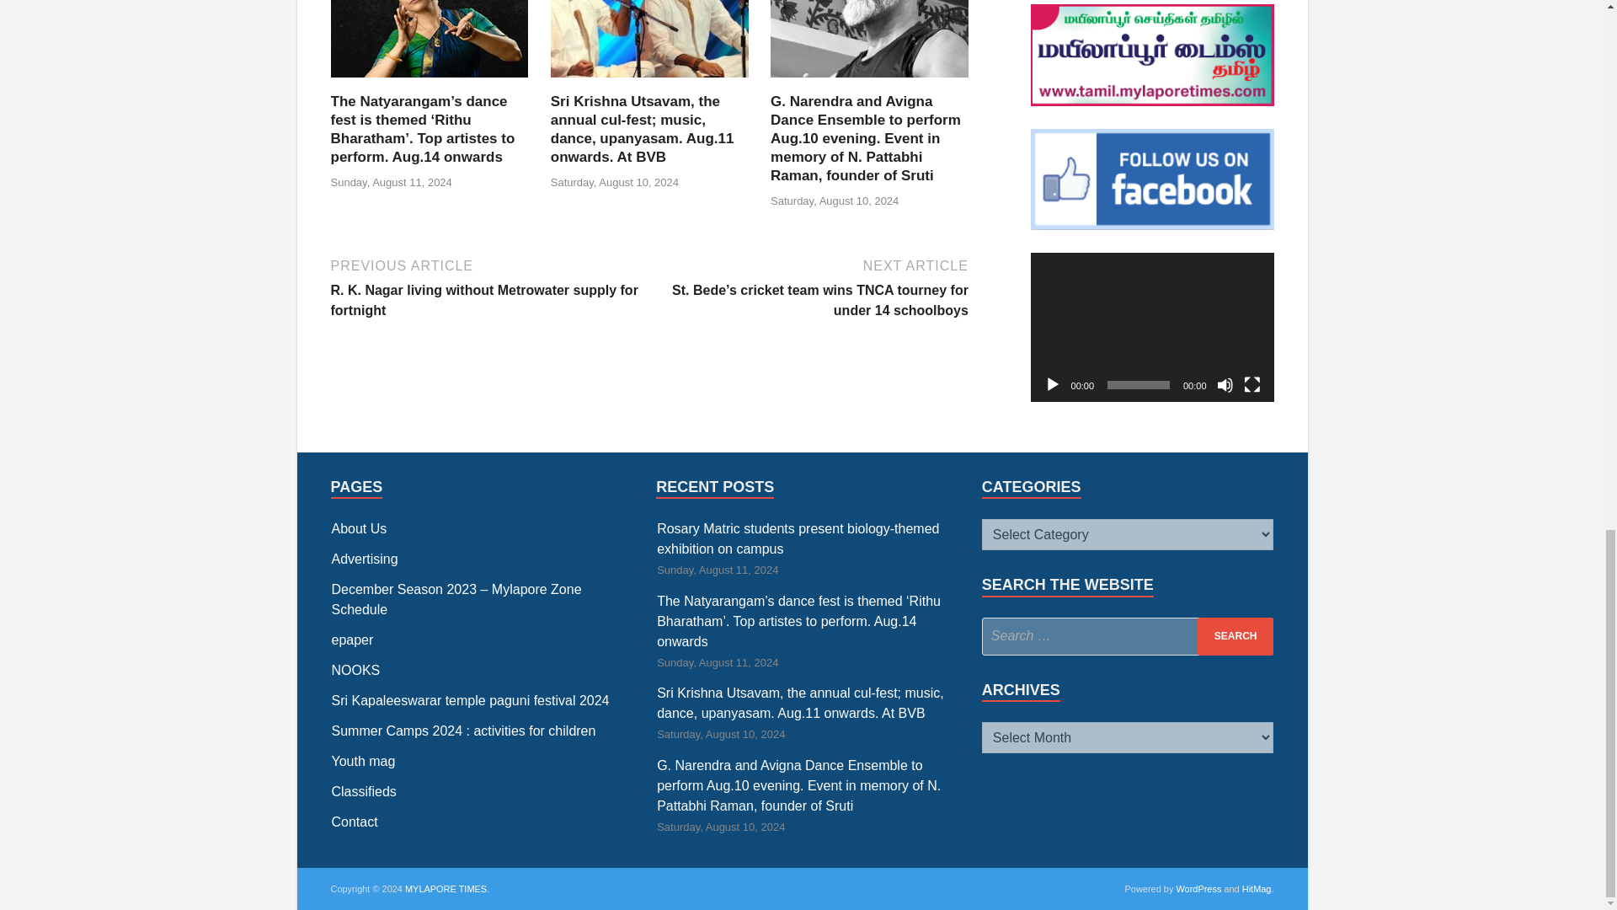 The height and width of the screenshot is (910, 1617). Describe the element at coordinates (1198, 888) in the screenshot. I see `WordPress` at that location.